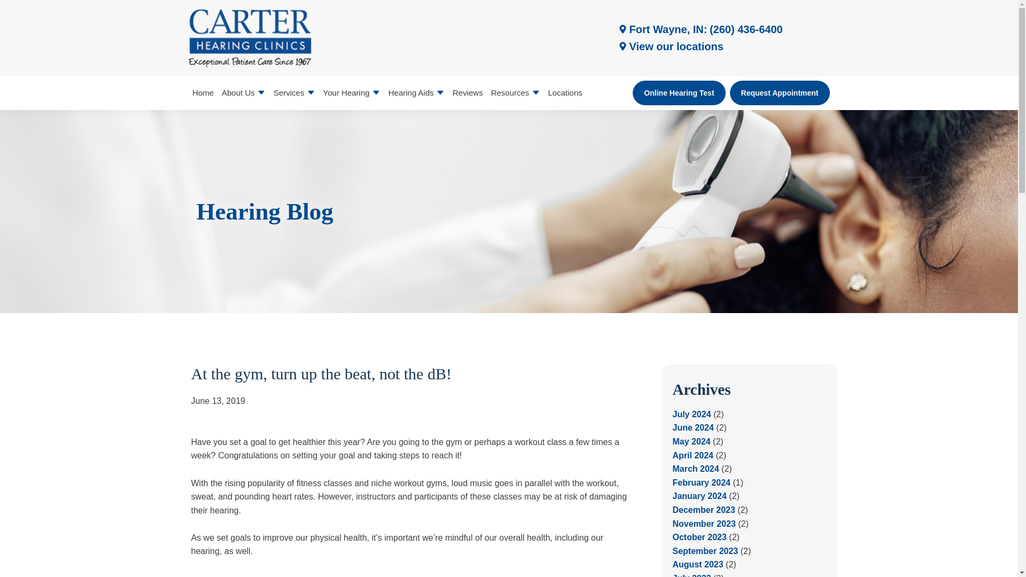 This screenshot has height=577, width=1026. Describe the element at coordinates (670, 46) in the screenshot. I see `View our locations` at that location.